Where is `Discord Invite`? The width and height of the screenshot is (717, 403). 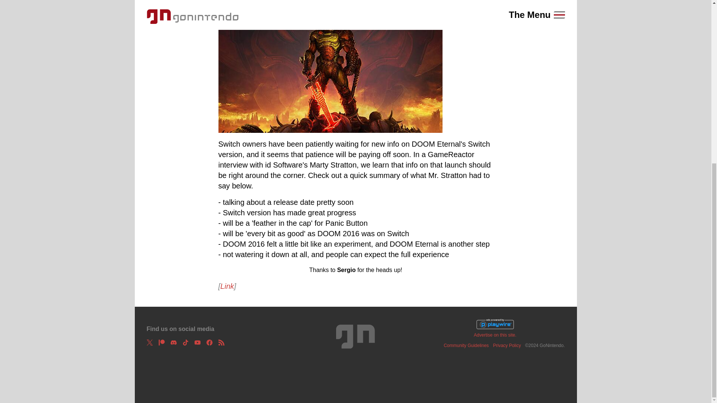 Discord Invite is located at coordinates (173, 343).